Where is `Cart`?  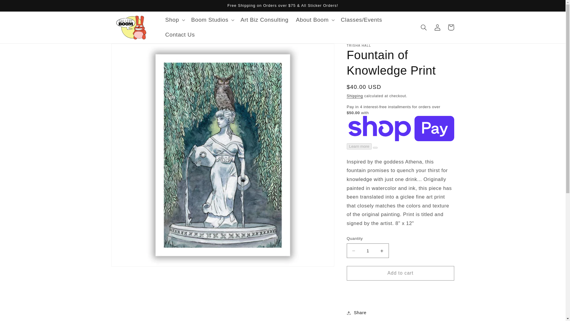
Cart is located at coordinates (451, 27).